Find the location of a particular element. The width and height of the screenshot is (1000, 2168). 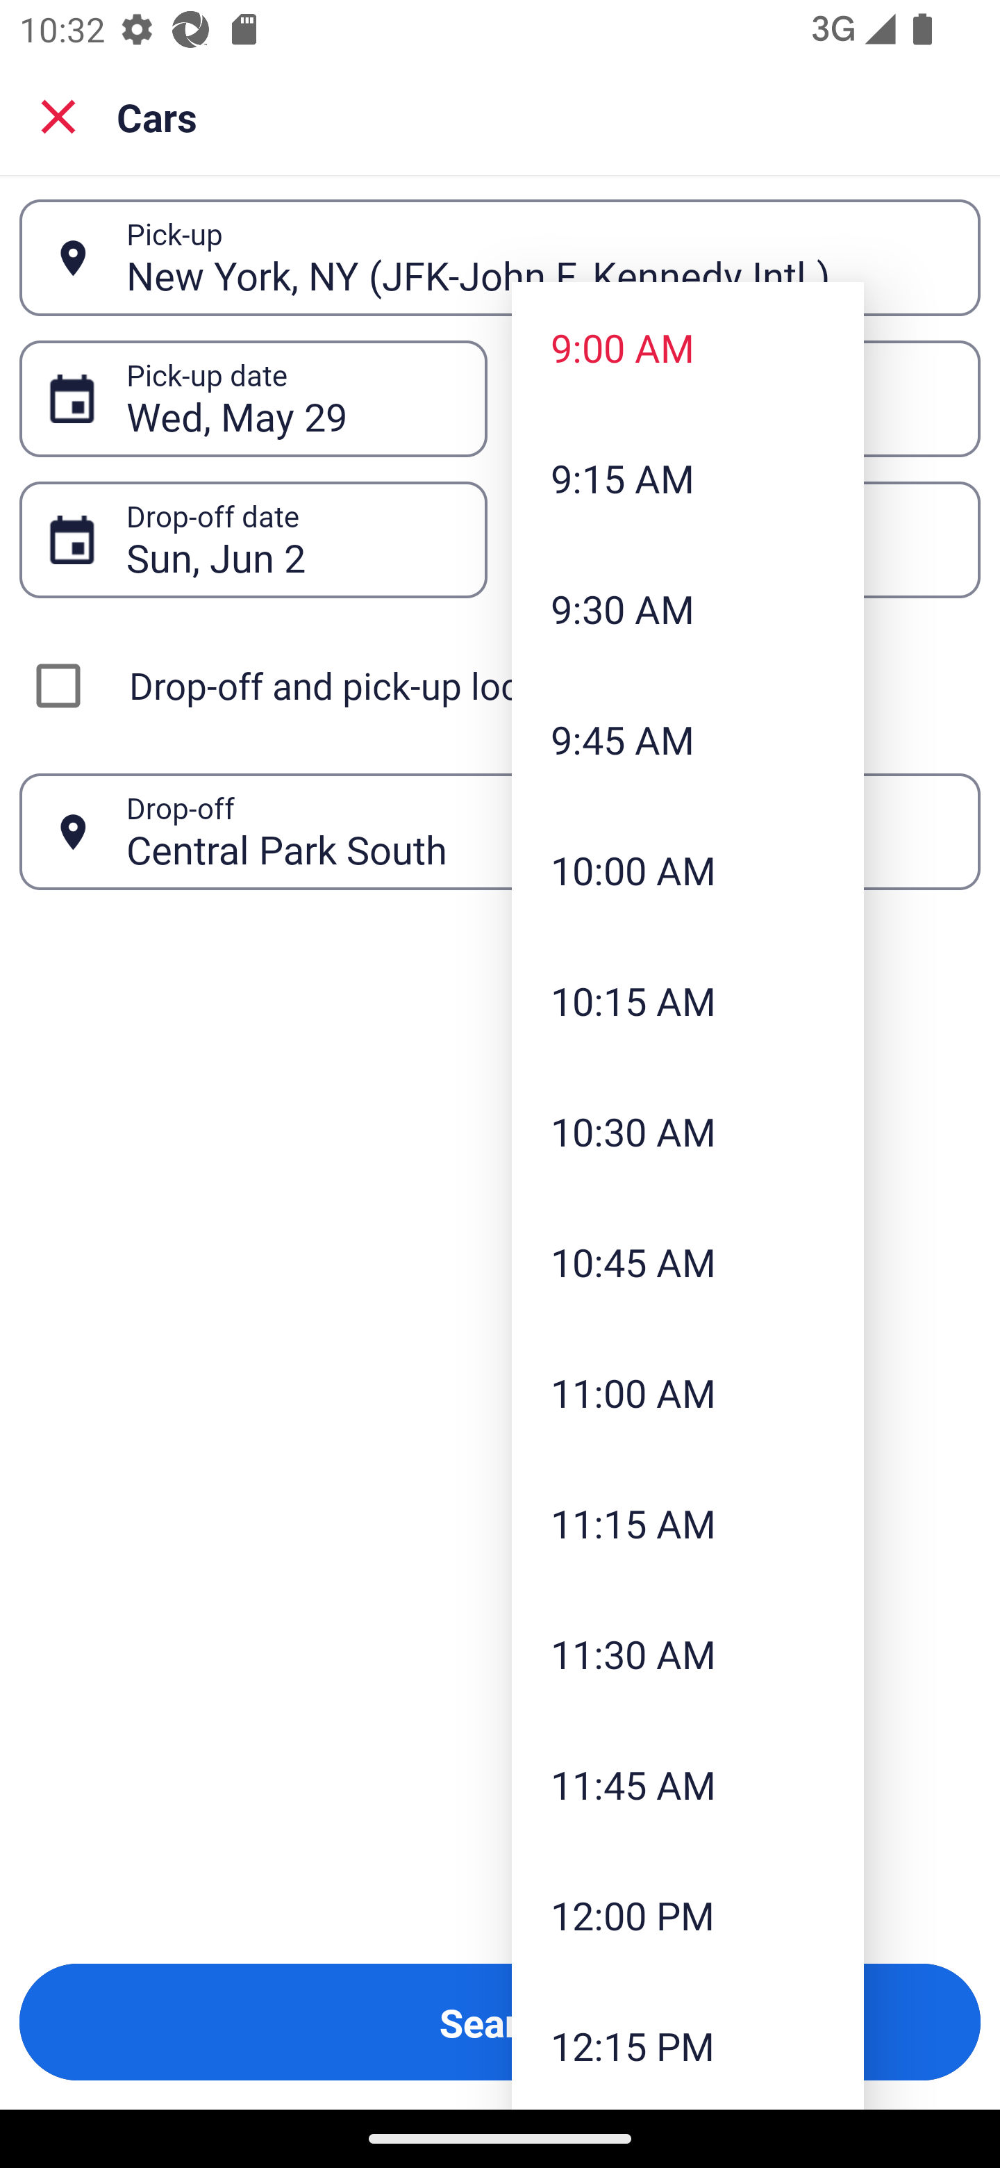

12:15 PM is located at coordinates (687, 2044).